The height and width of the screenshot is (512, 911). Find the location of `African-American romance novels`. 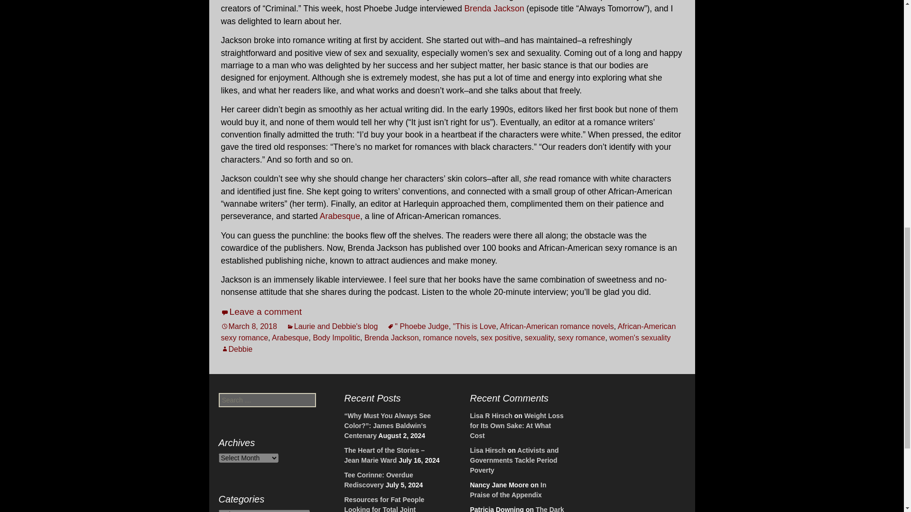

African-American romance novels is located at coordinates (557, 326).